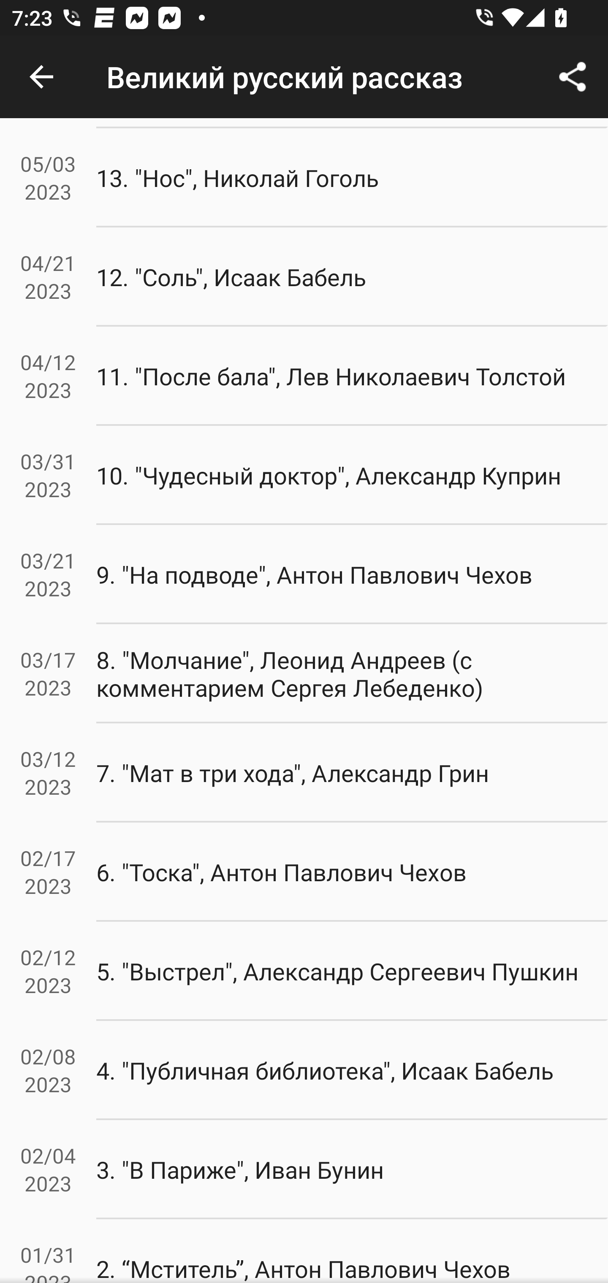 The image size is (608, 1283). What do you see at coordinates (41, 77) in the screenshot?
I see `Navigate up` at bounding box center [41, 77].